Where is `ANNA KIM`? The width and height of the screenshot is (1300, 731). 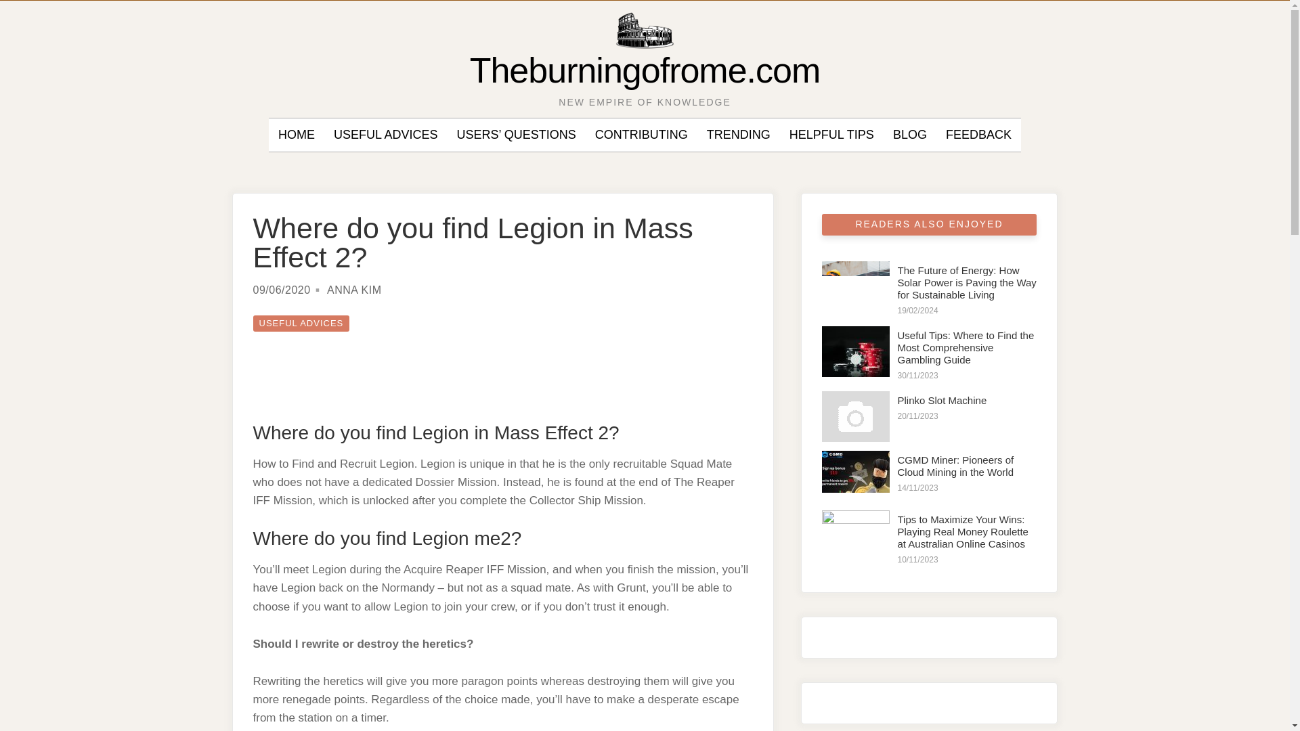 ANNA KIM is located at coordinates (353, 290).